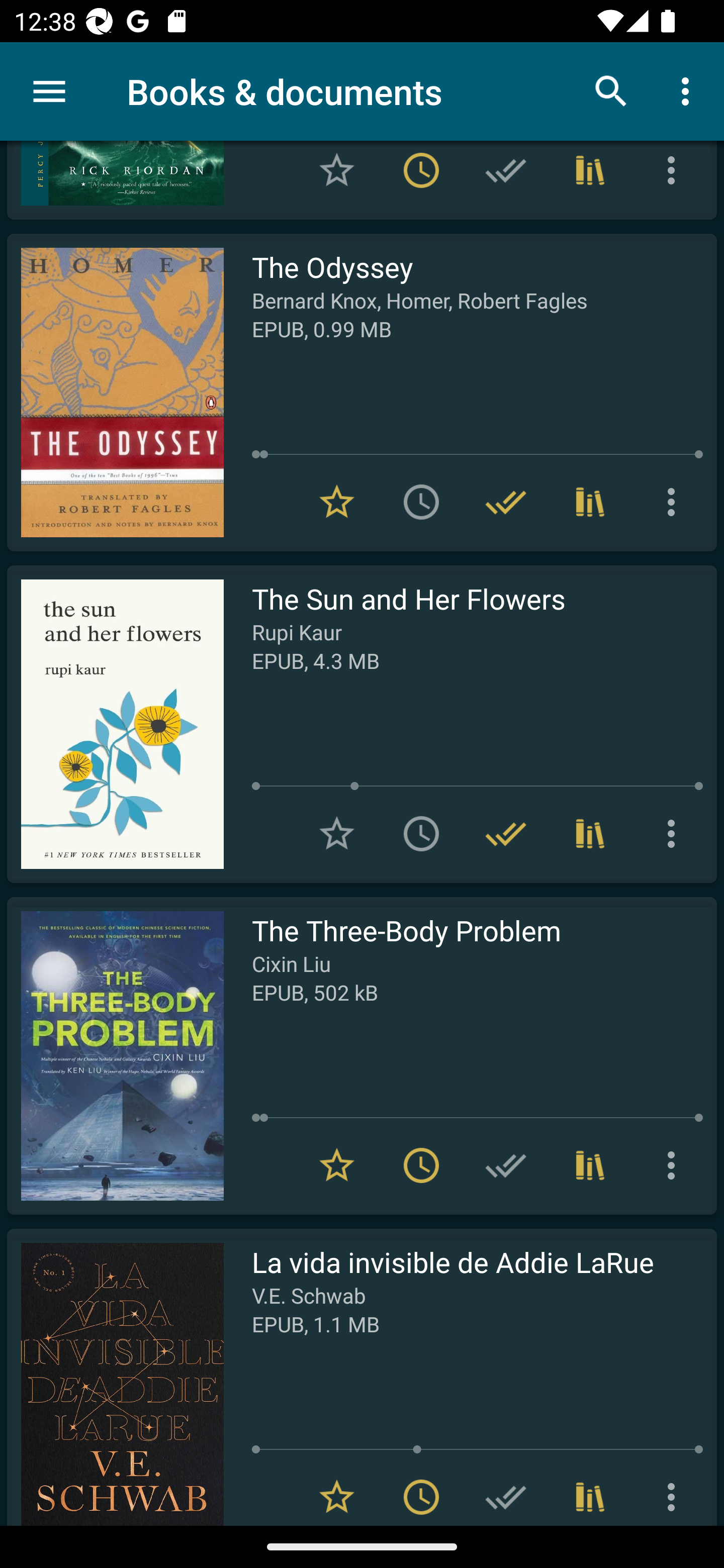  What do you see at coordinates (590, 502) in the screenshot?
I see `Collections (2)` at bounding box center [590, 502].